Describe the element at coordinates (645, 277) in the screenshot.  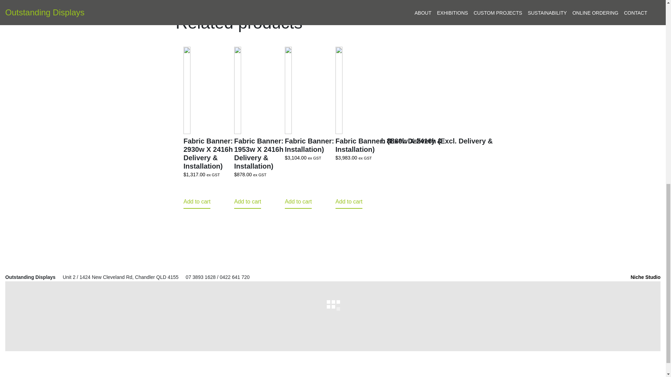
I see `Niche Studio` at that location.